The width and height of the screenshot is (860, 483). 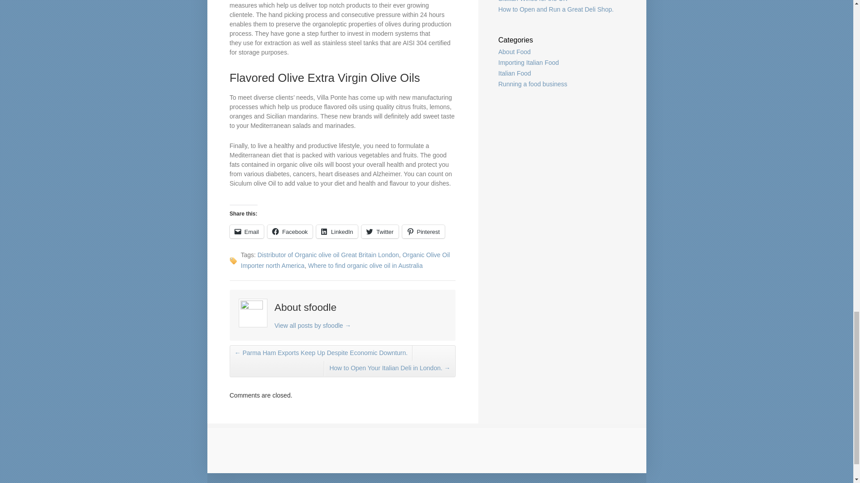 What do you see at coordinates (345, 260) in the screenshot?
I see `Organic Olive Oil Importer north America` at bounding box center [345, 260].